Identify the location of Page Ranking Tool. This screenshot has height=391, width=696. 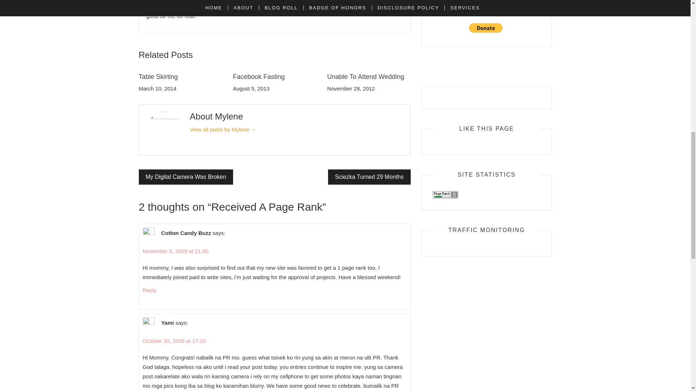
(445, 194).